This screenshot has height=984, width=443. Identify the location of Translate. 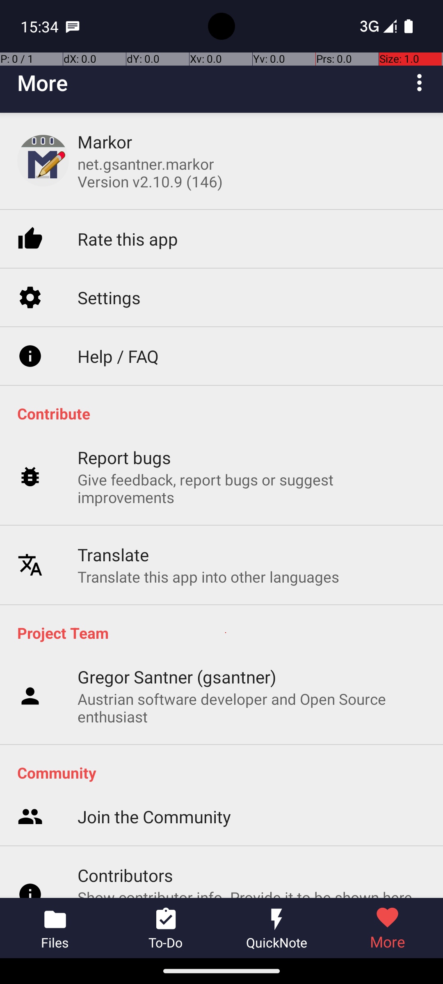
(113, 512).